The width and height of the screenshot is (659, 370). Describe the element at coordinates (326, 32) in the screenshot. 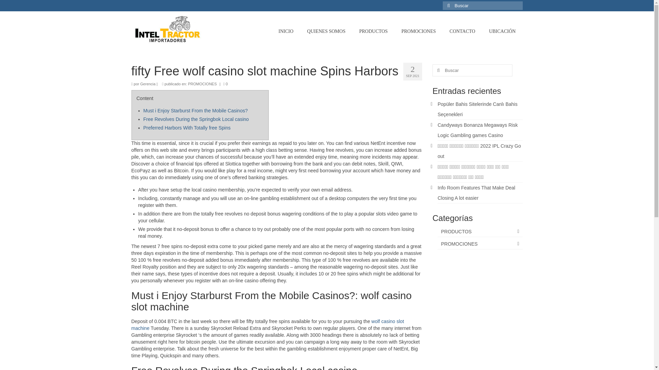

I see `QUIENES SOMOS` at that location.